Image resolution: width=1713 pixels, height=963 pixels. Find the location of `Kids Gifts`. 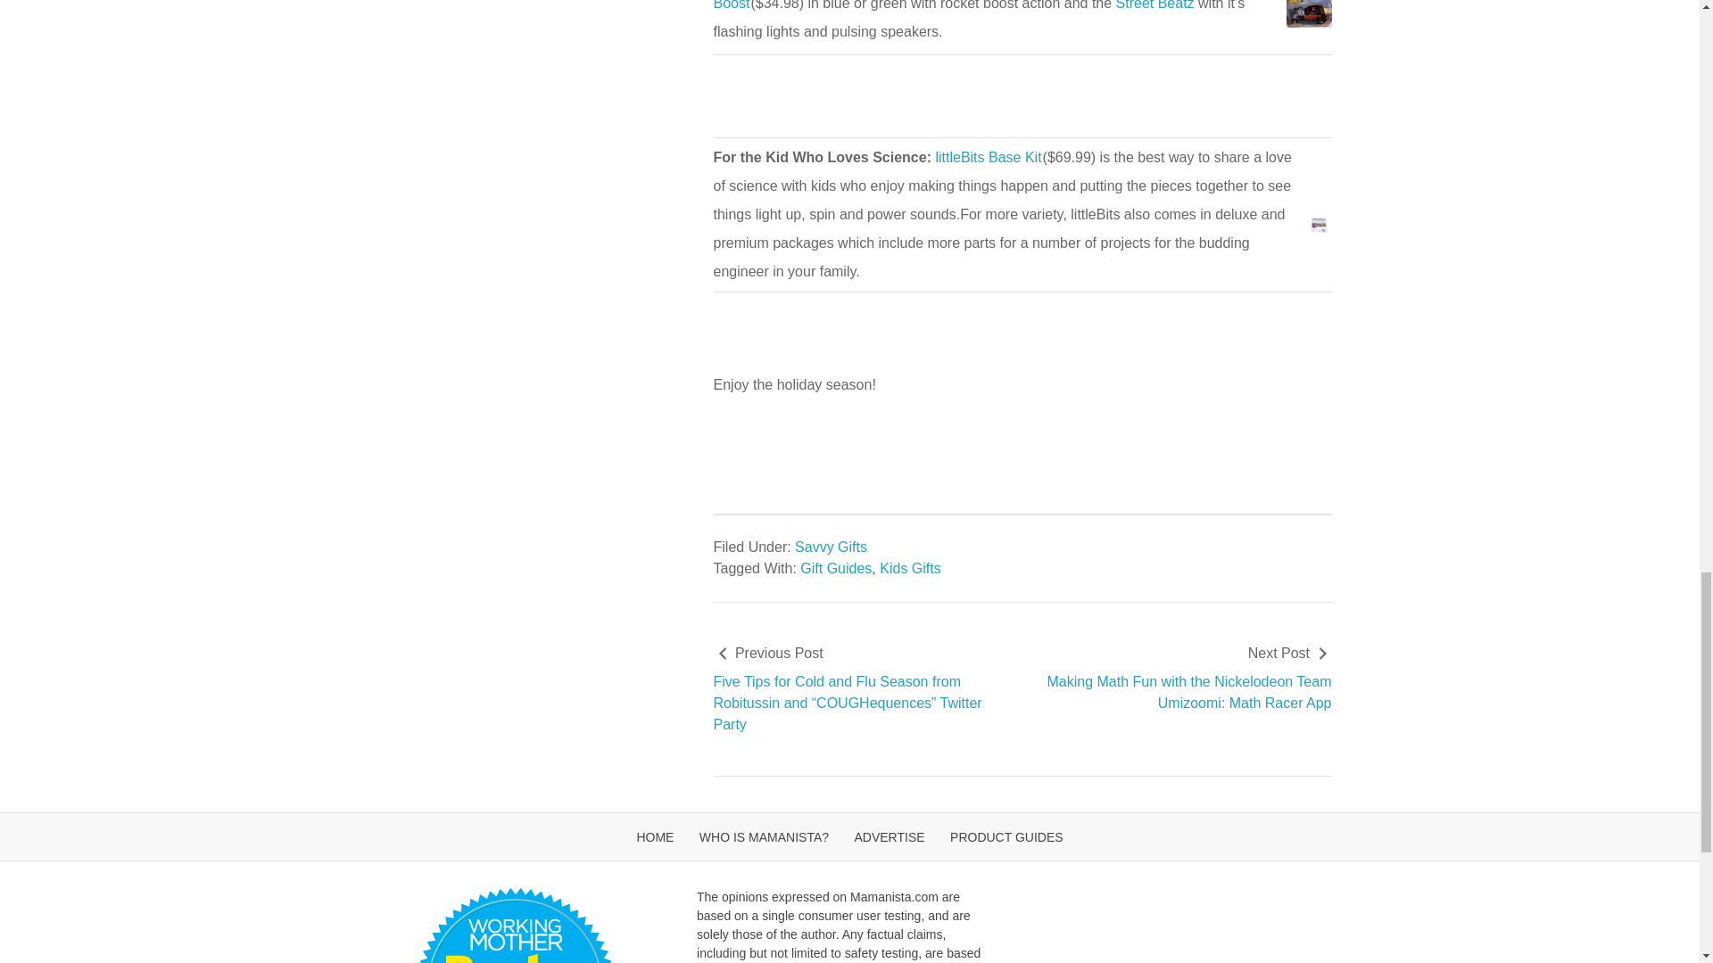

Kids Gifts is located at coordinates (910, 567).